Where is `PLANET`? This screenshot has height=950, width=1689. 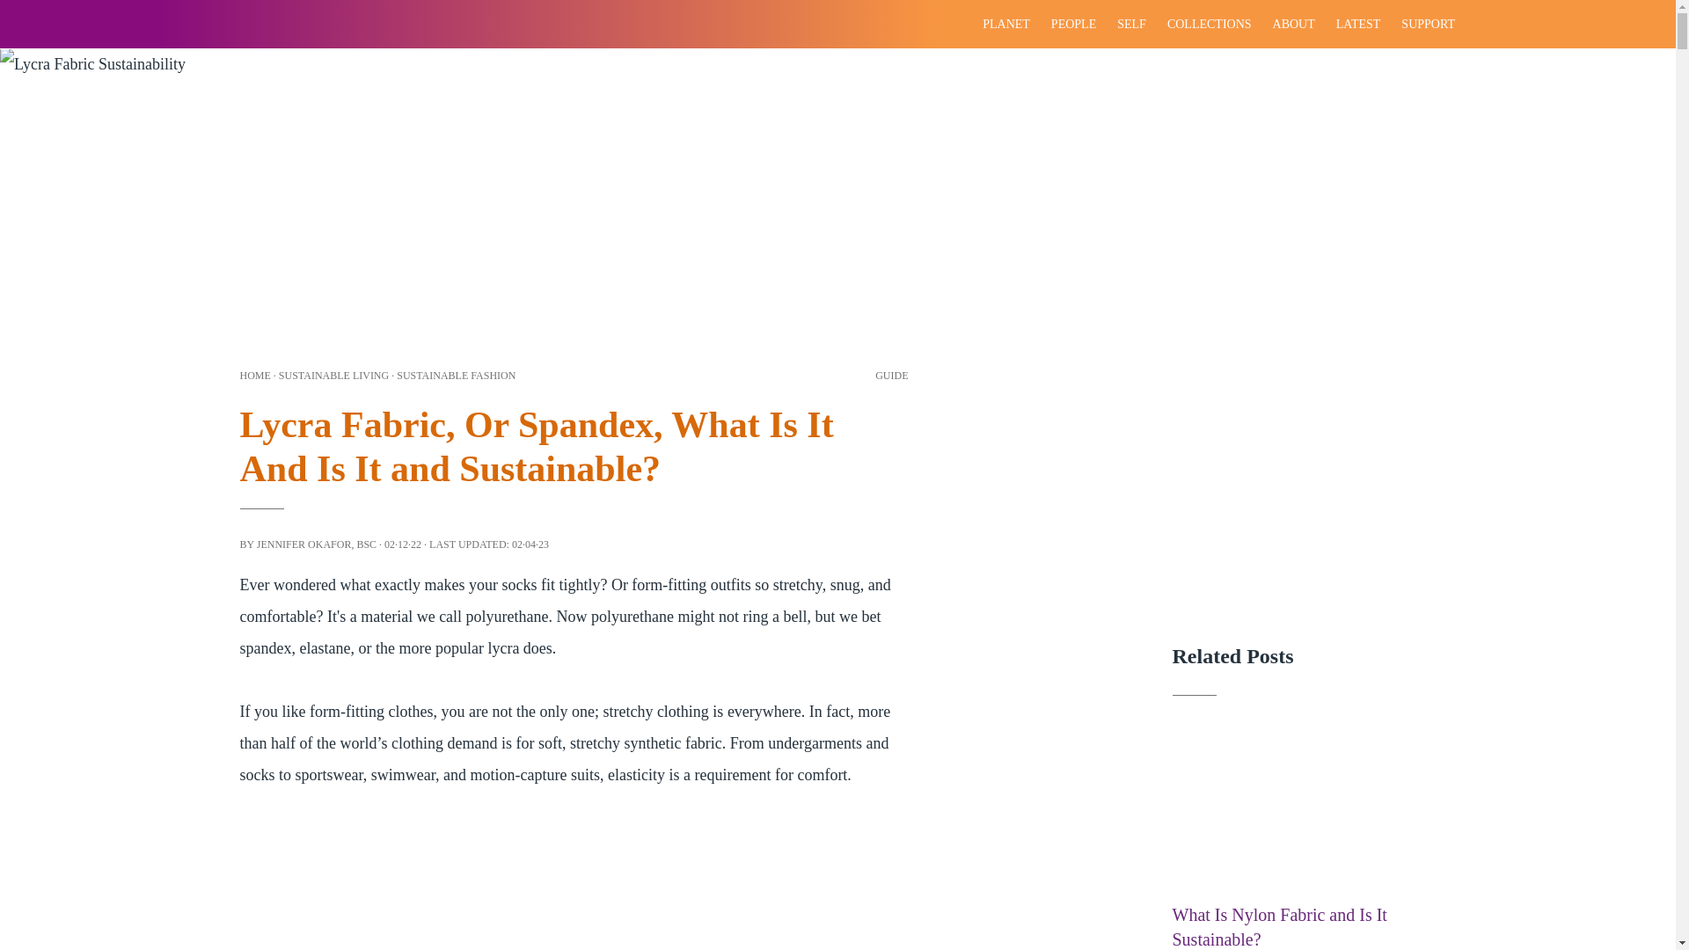 PLANET is located at coordinates (1006, 25).